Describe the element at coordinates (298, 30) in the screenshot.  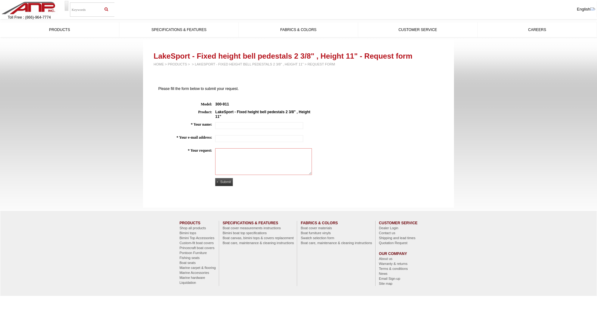
I see `FABRICS & COLORS` at that location.